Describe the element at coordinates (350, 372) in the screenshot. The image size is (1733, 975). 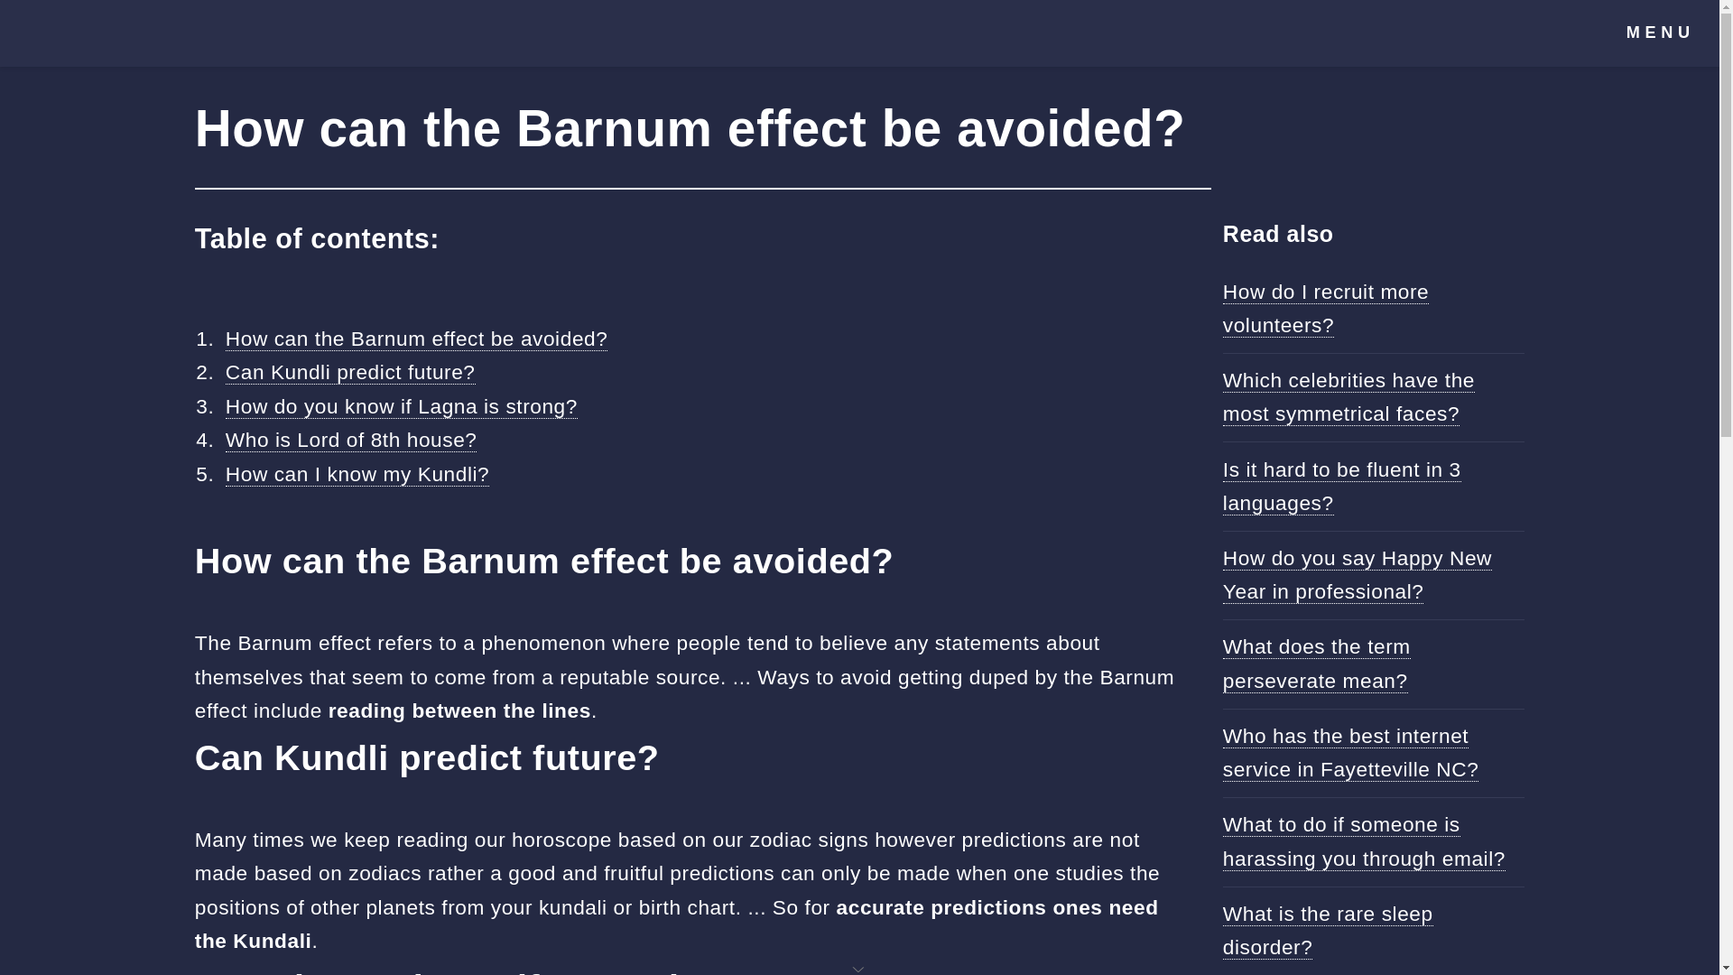
I see `Can Kundli predict future?` at that location.